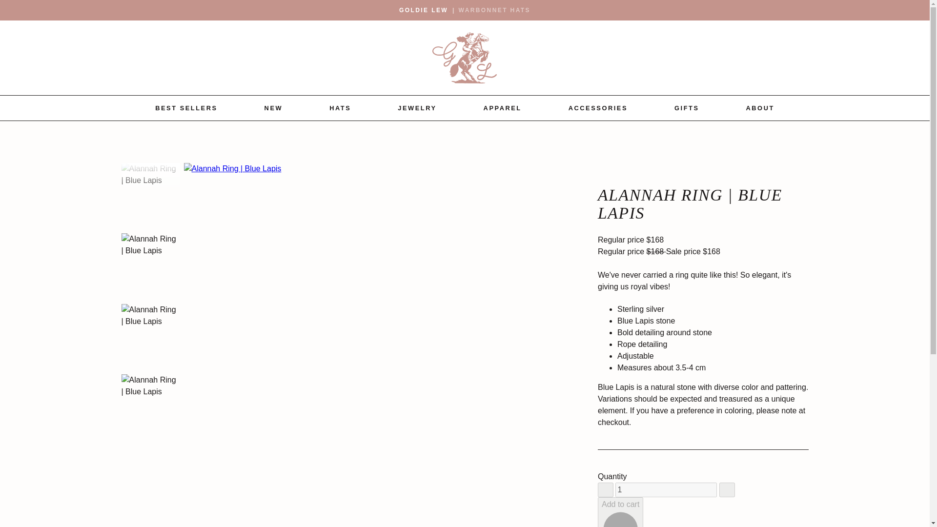  What do you see at coordinates (598, 108) in the screenshot?
I see `ACCESSORIES` at bounding box center [598, 108].